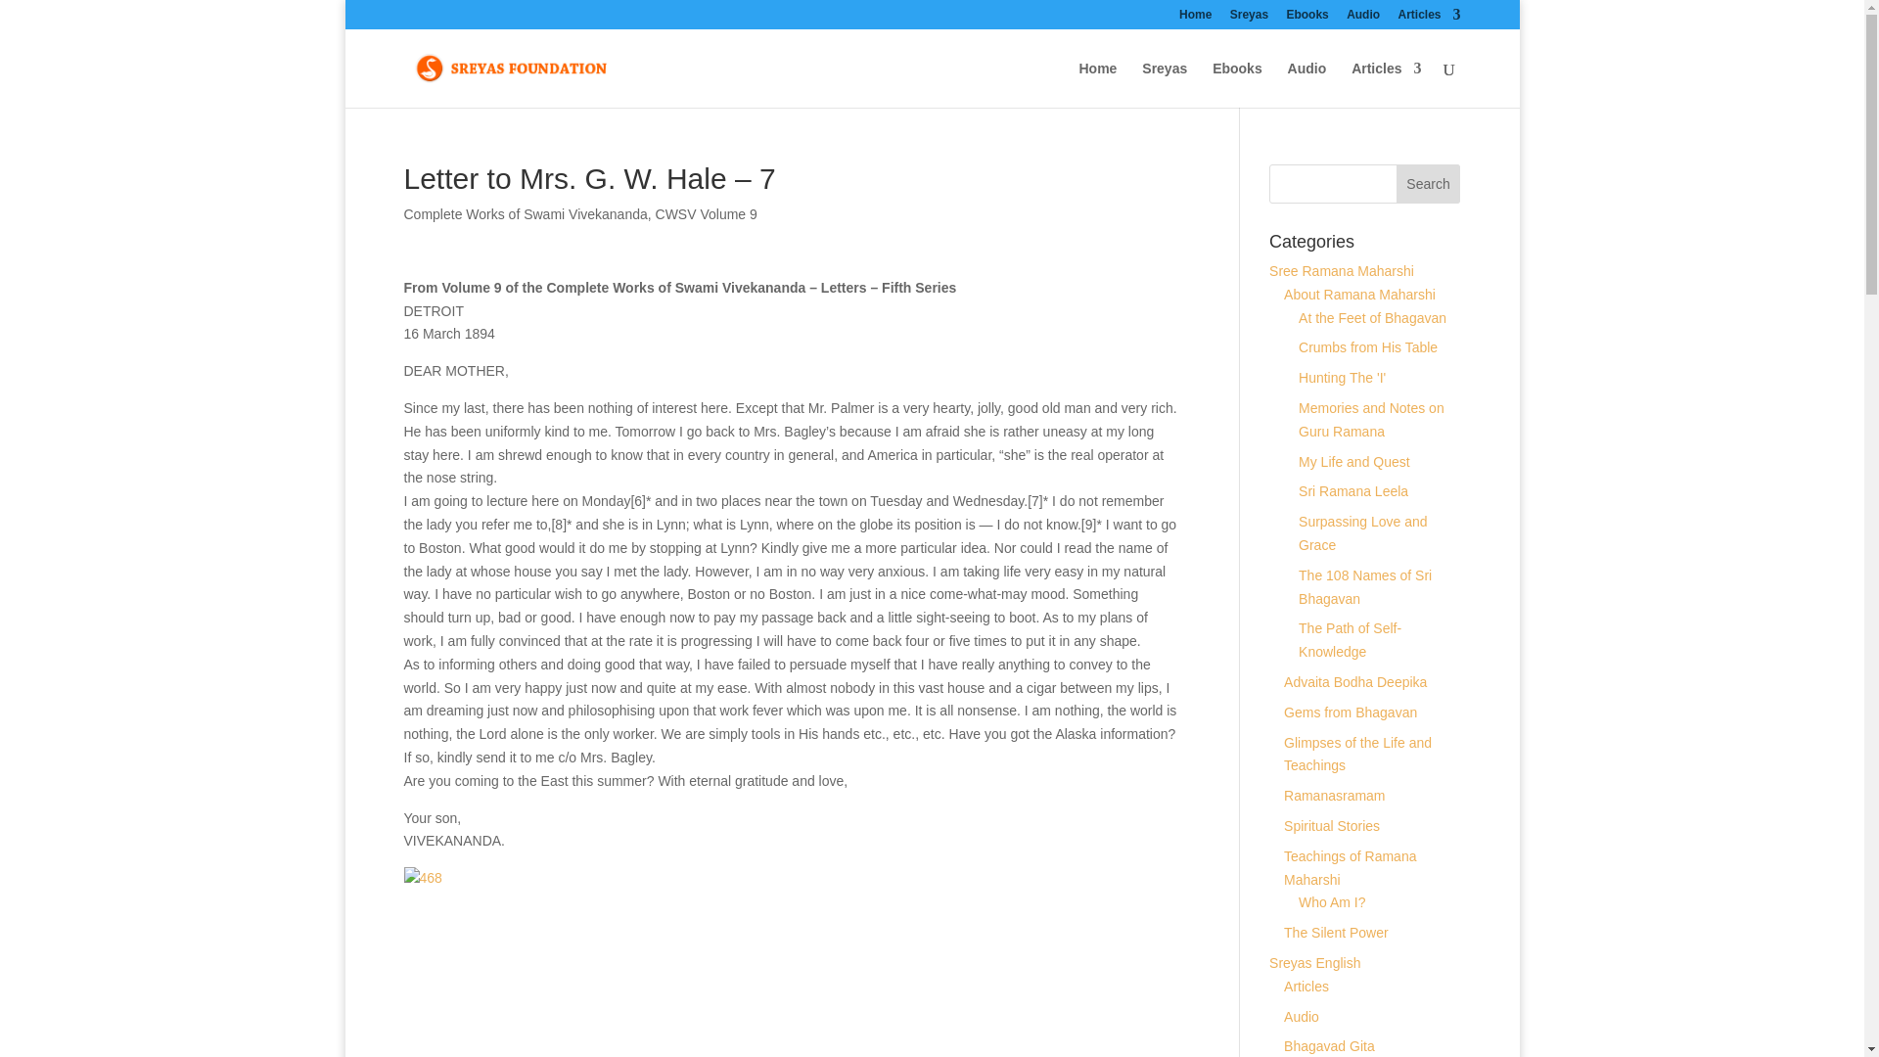  What do you see at coordinates (1342, 270) in the screenshot?
I see `Sree Ramana Maharshi` at bounding box center [1342, 270].